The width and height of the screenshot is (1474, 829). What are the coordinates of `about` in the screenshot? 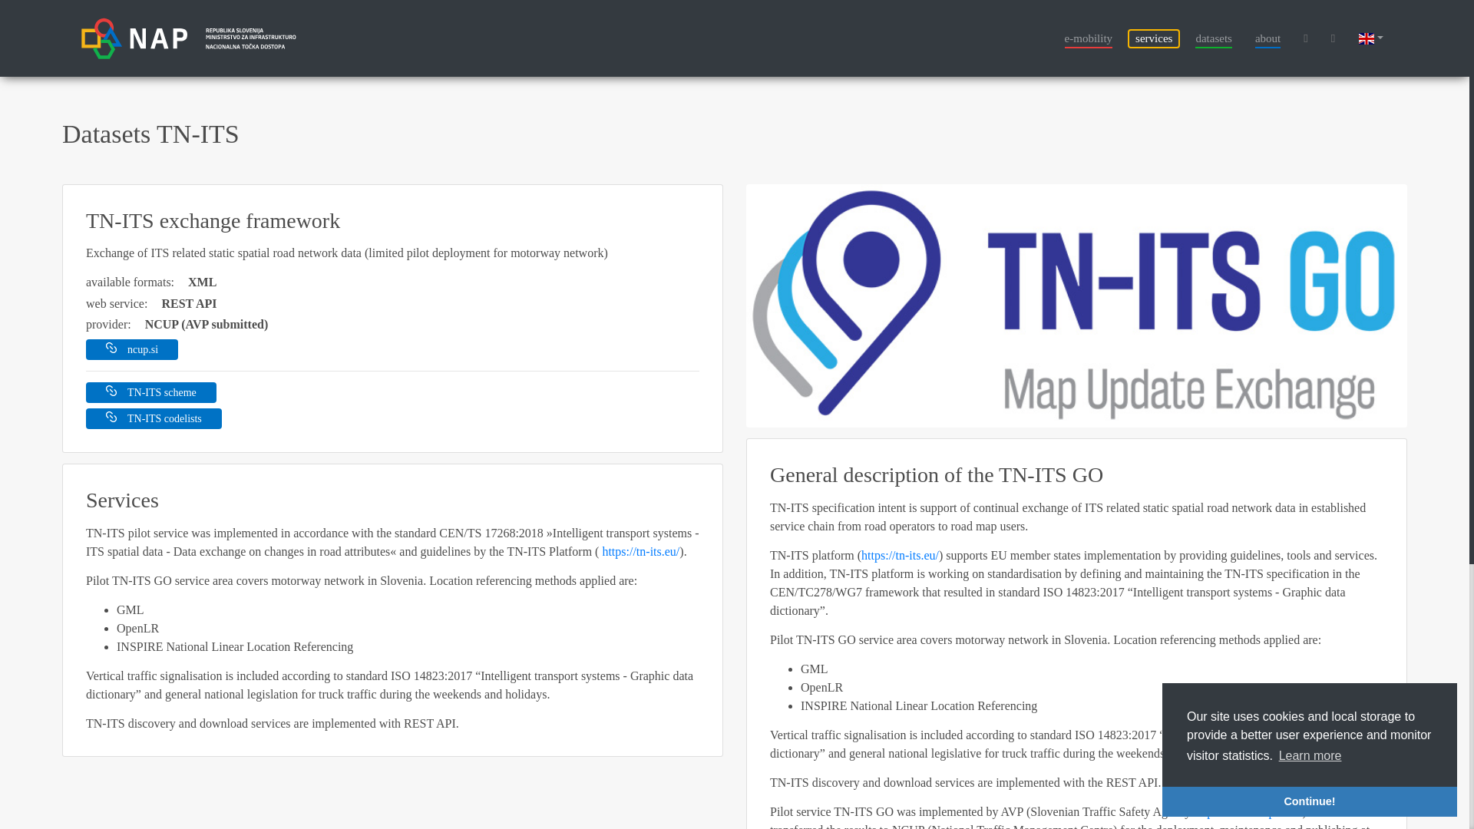 It's located at (1268, 38).